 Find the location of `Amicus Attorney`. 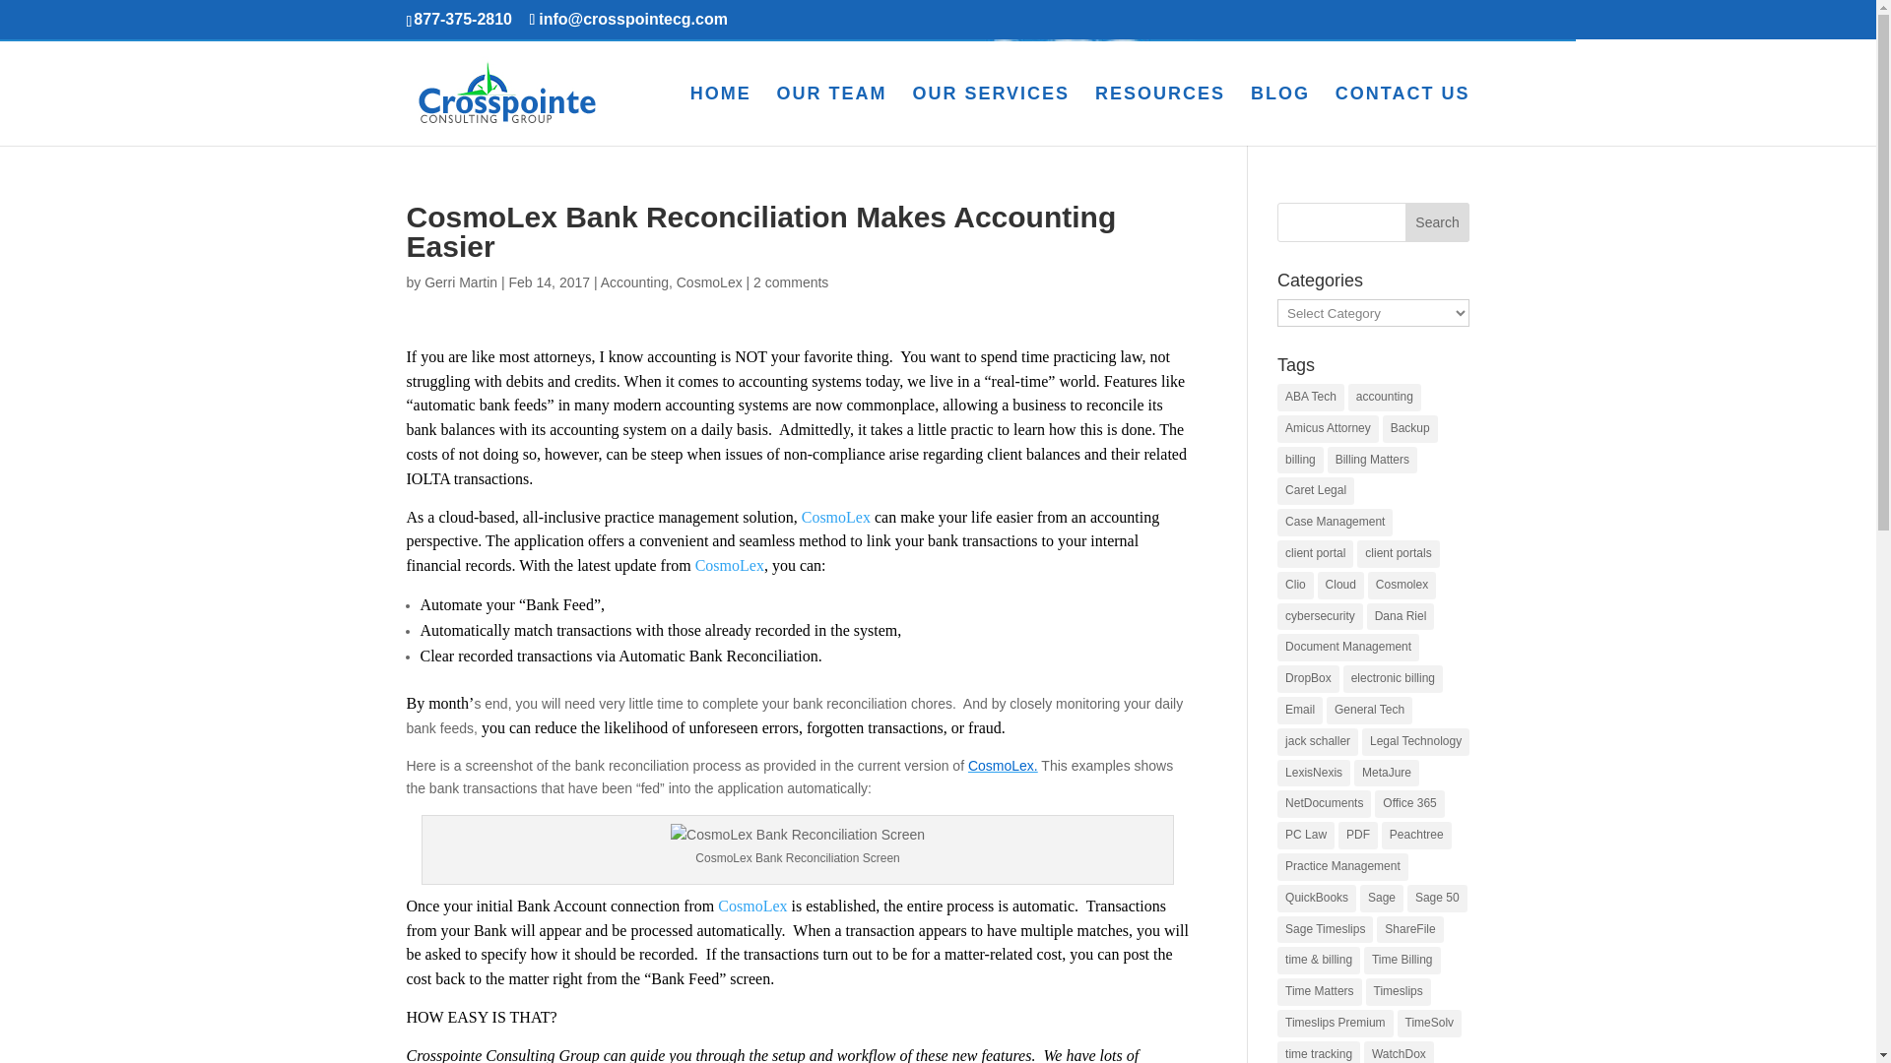

Amicus Attorney is located at coordinates (1328, 429).